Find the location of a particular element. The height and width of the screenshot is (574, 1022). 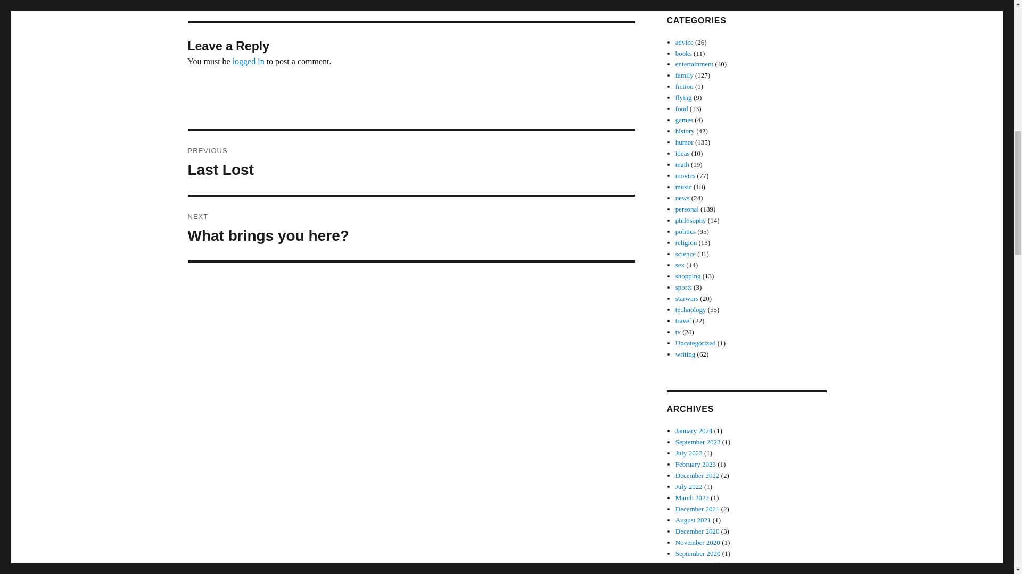

food is located at coordinates (681, 108).